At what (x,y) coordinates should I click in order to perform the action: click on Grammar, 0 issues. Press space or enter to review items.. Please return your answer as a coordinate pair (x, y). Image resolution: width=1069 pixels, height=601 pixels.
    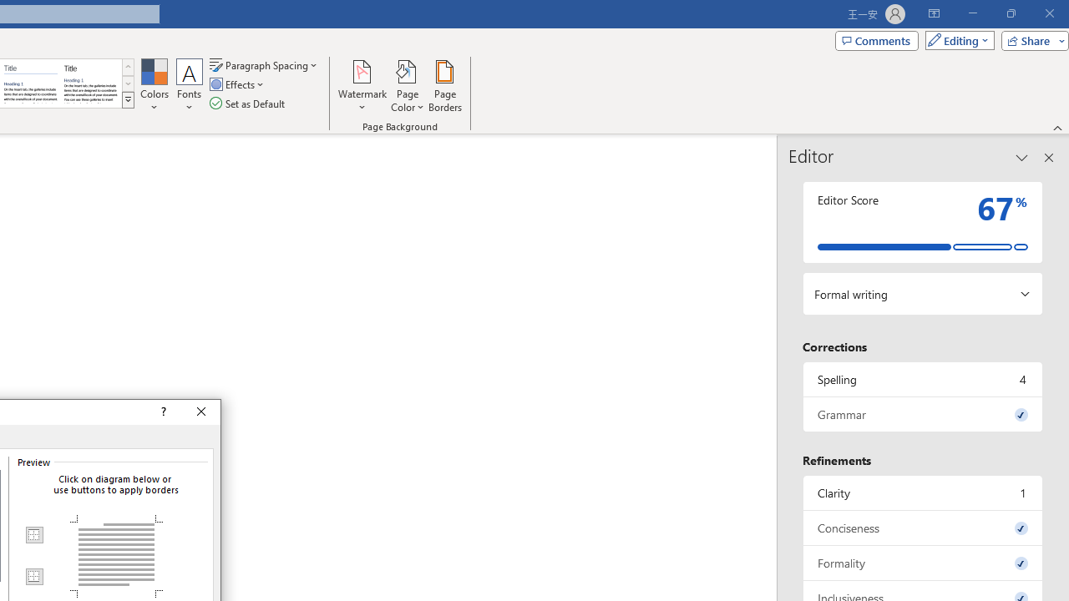
    Looking at the image, I should click on (923, 414).